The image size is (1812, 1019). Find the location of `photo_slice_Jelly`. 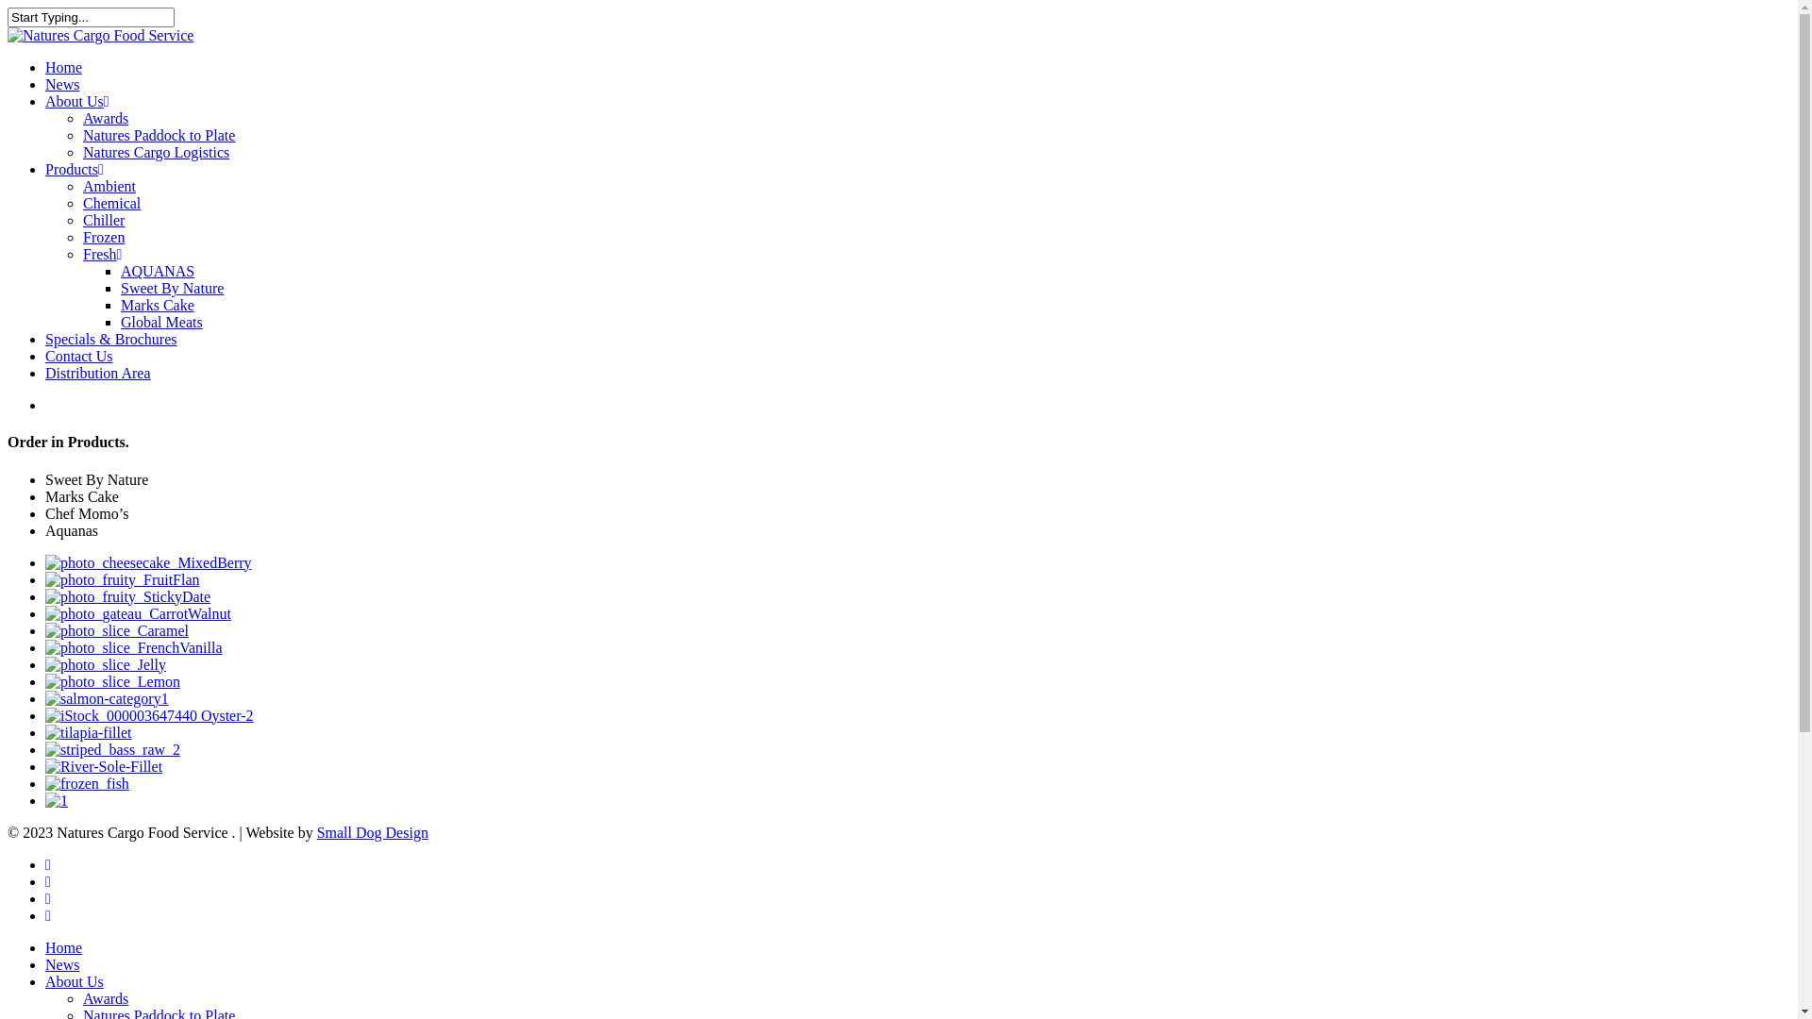

photo_slice_Jelly is located at coordinates (106, 665).